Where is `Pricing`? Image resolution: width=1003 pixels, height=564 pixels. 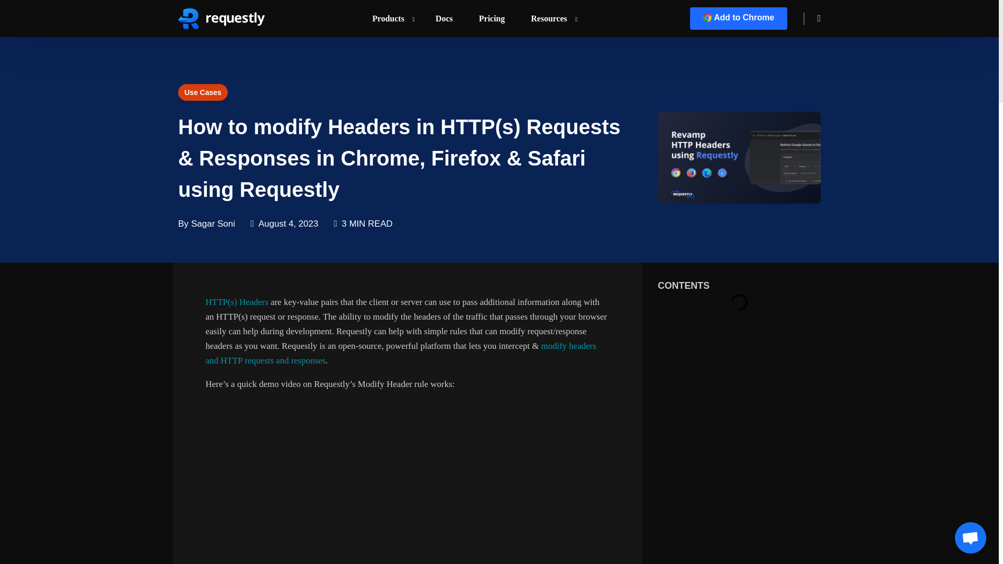
Pricing is located at coordinates (492, 19).